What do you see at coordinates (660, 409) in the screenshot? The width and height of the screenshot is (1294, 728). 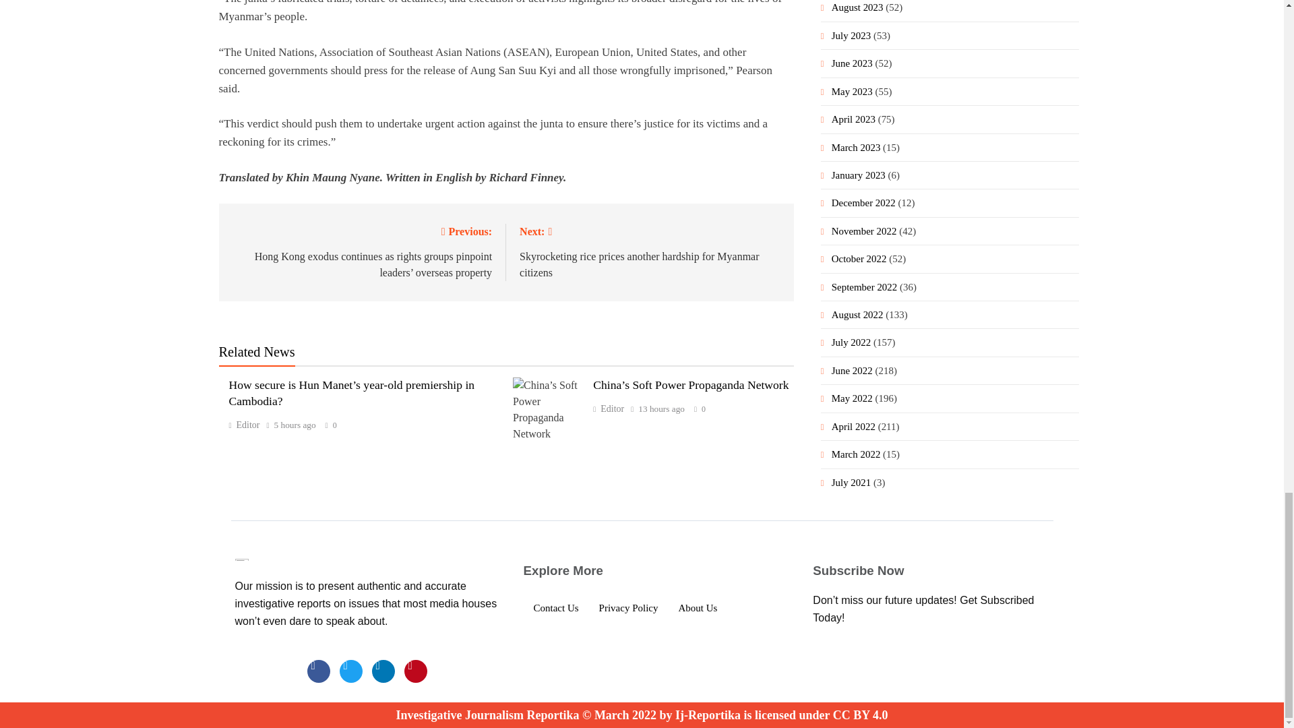 I see `13 hours ago` at bounding box center [660, 409].